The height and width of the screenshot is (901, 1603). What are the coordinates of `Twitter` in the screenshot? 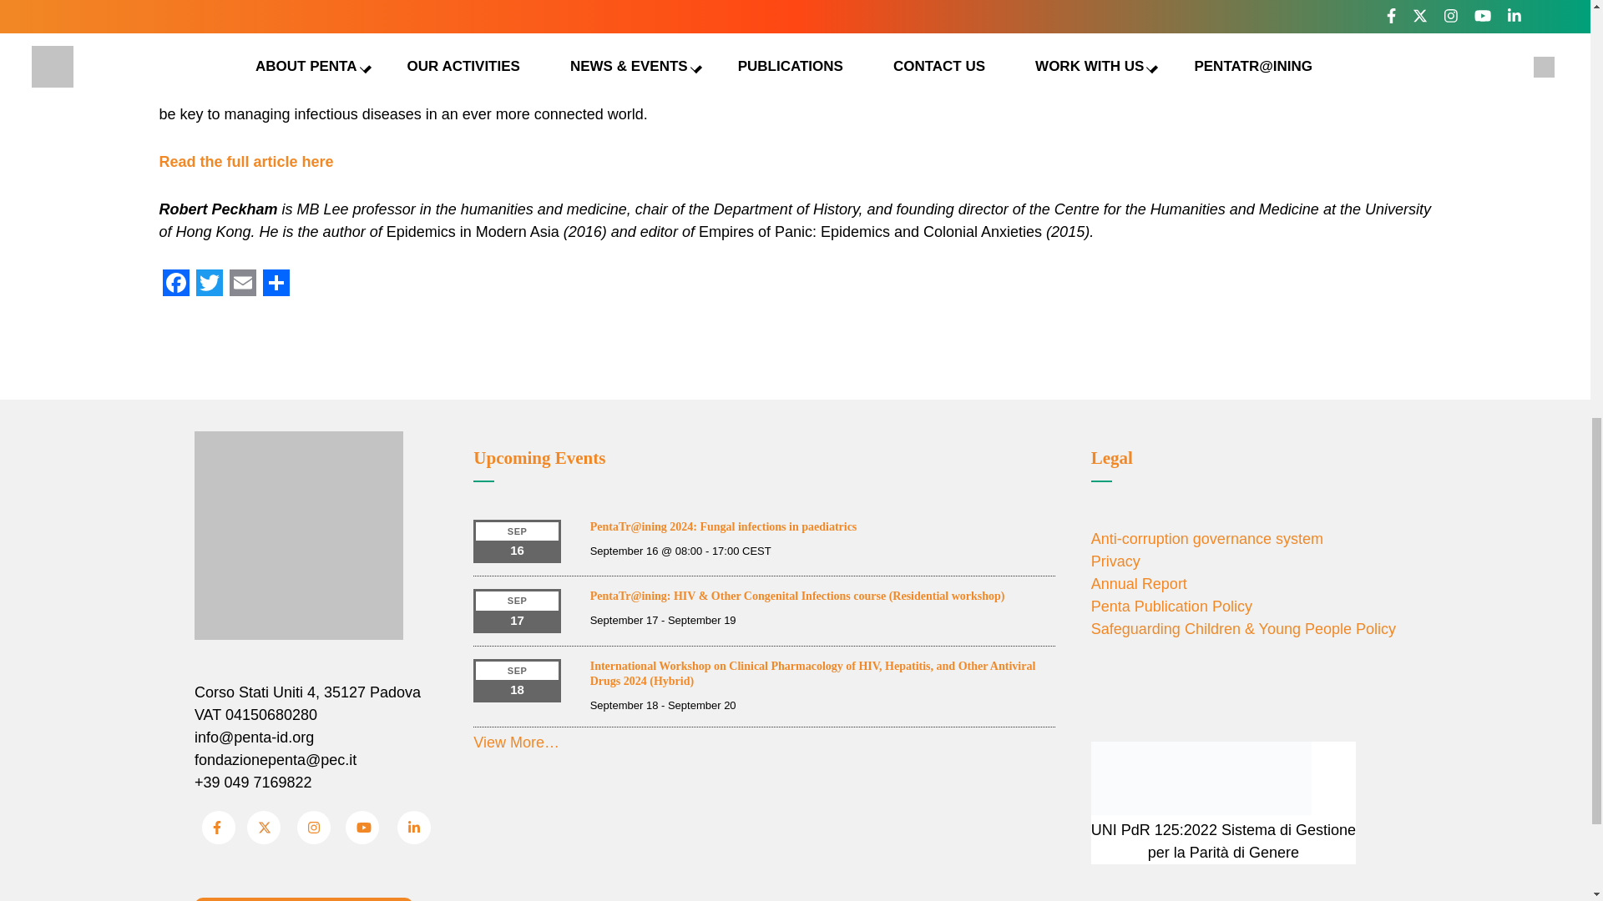 It's located at (209, 282).